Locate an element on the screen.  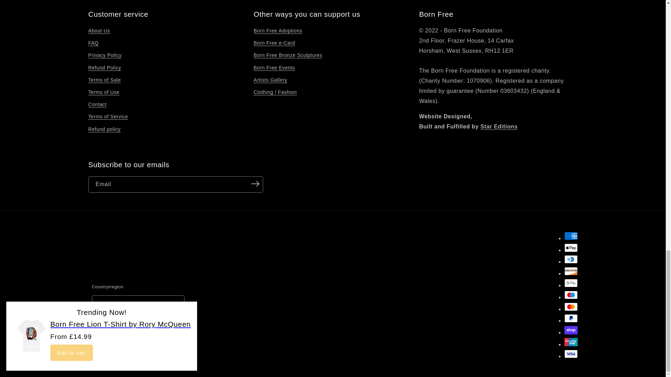
Apple Pay is located at coordinates (570, 248).